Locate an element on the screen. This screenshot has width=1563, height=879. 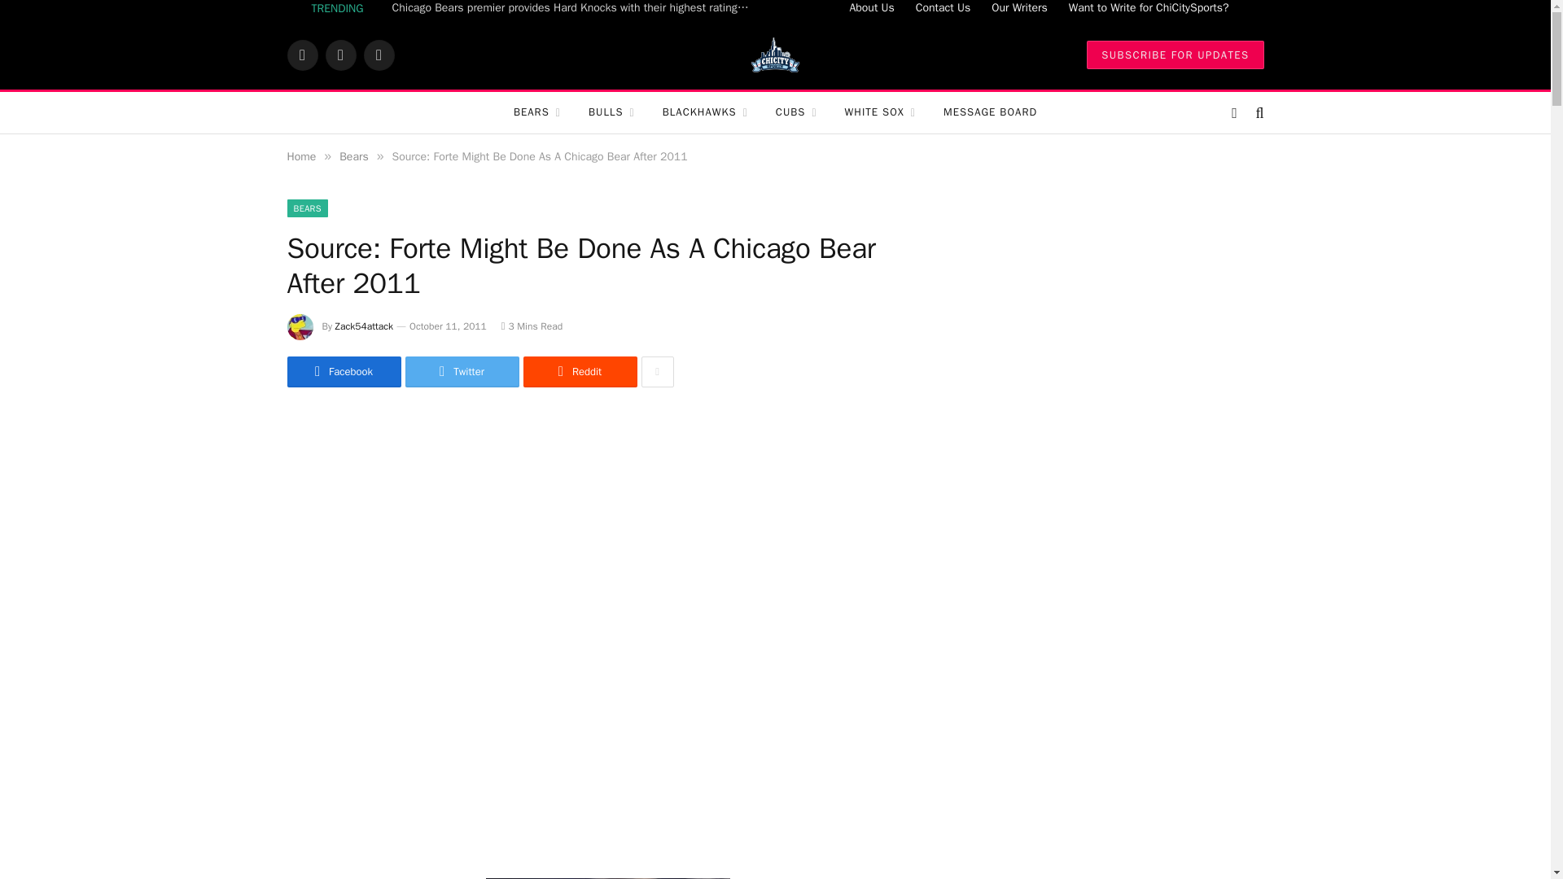
Share on Twitter is located at coordinates (462, 372).